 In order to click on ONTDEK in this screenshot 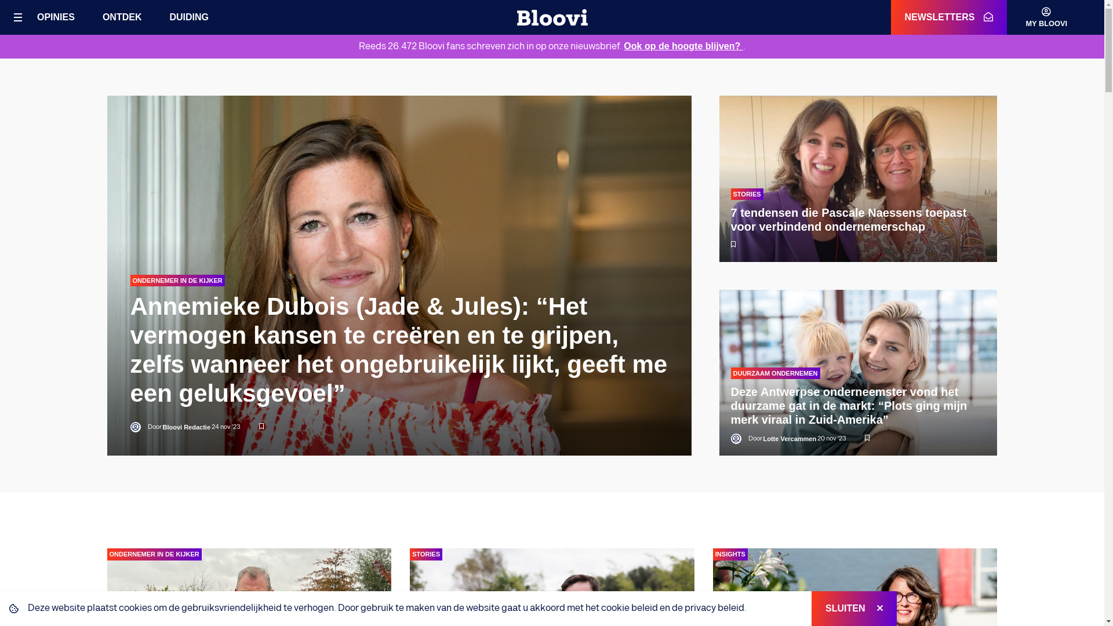, I will do `click(122, 16)`.